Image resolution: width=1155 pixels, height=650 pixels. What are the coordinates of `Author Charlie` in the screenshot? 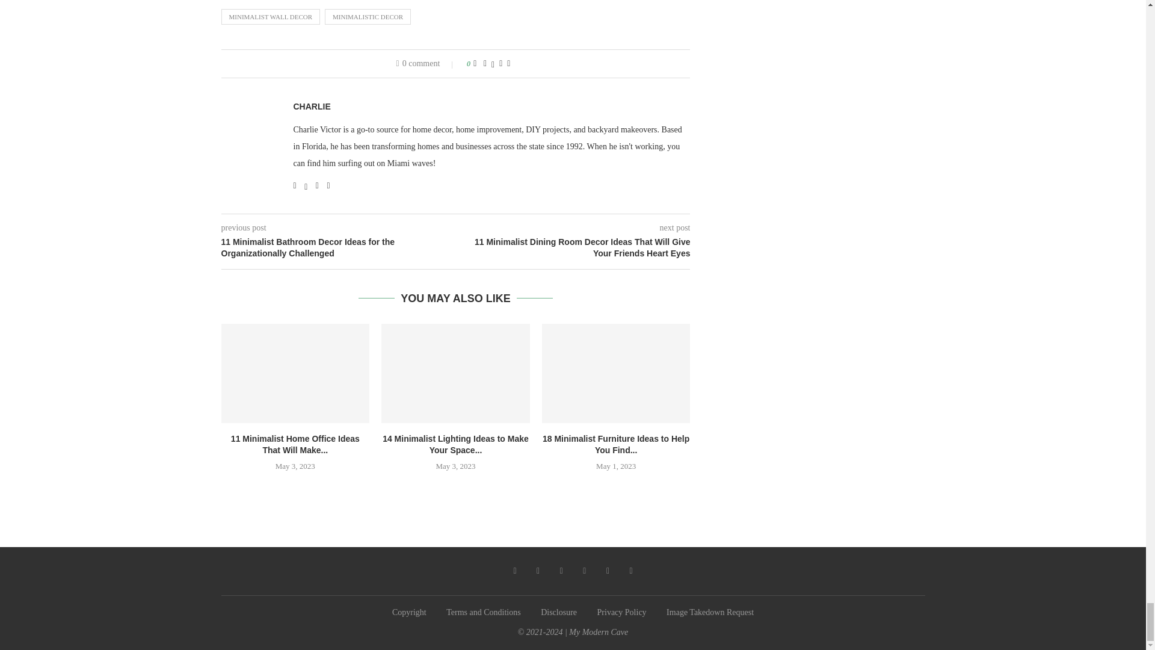 It's located at (312, 107).